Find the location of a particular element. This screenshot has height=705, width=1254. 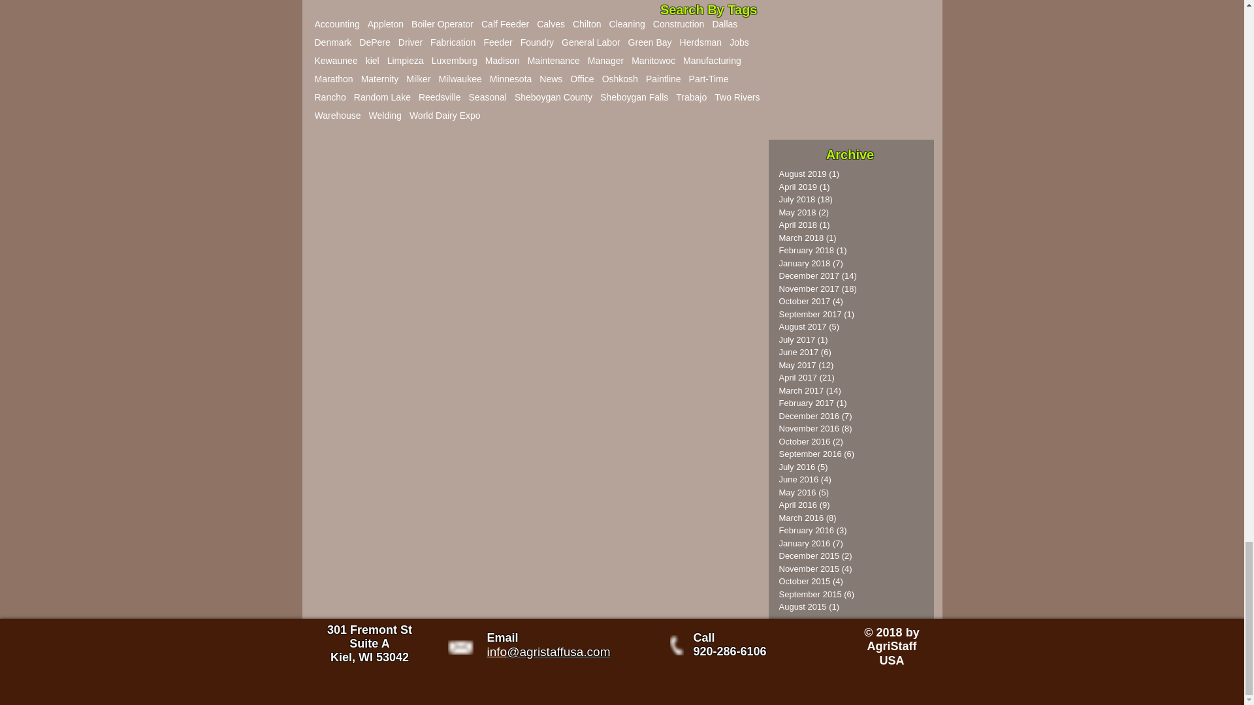

Boiler Operator is located at coordinates (442, 24).